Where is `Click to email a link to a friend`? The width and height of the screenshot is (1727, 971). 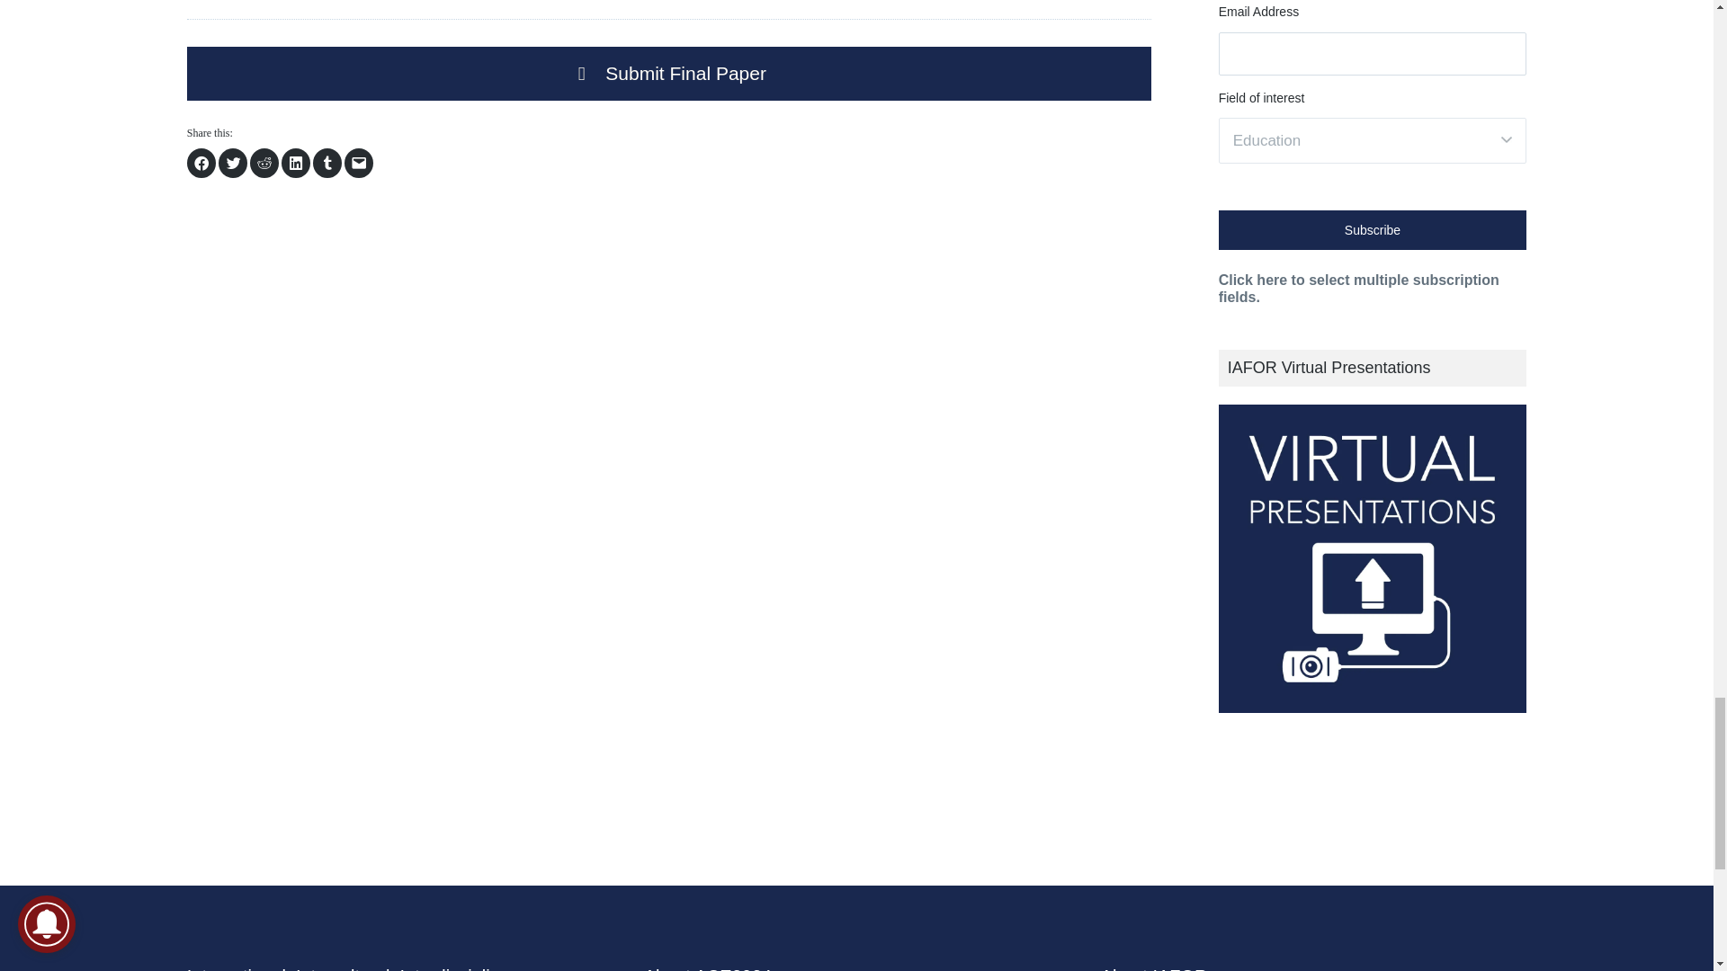
Click to email a link to a friend is located at coordinates (358, 163).